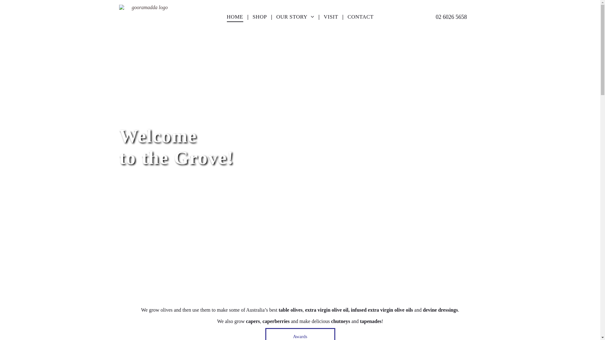 The height and width of the screenshot is (340, 605). Describe the element at coordinates (451, 17) in the screenshot. I see `02 6026 5658` at that location.